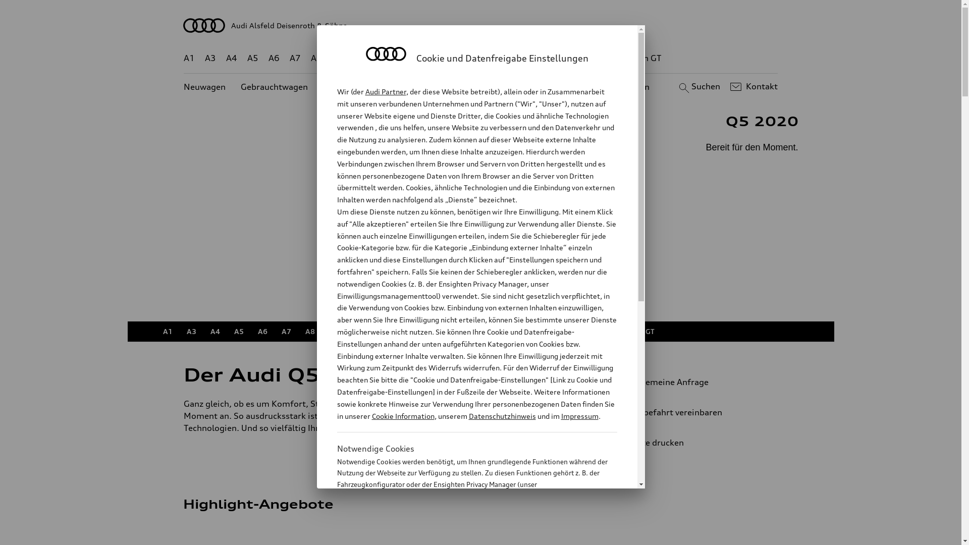 The image size is (969, 545). I want to click on Audi Partner, so click(386, 92).